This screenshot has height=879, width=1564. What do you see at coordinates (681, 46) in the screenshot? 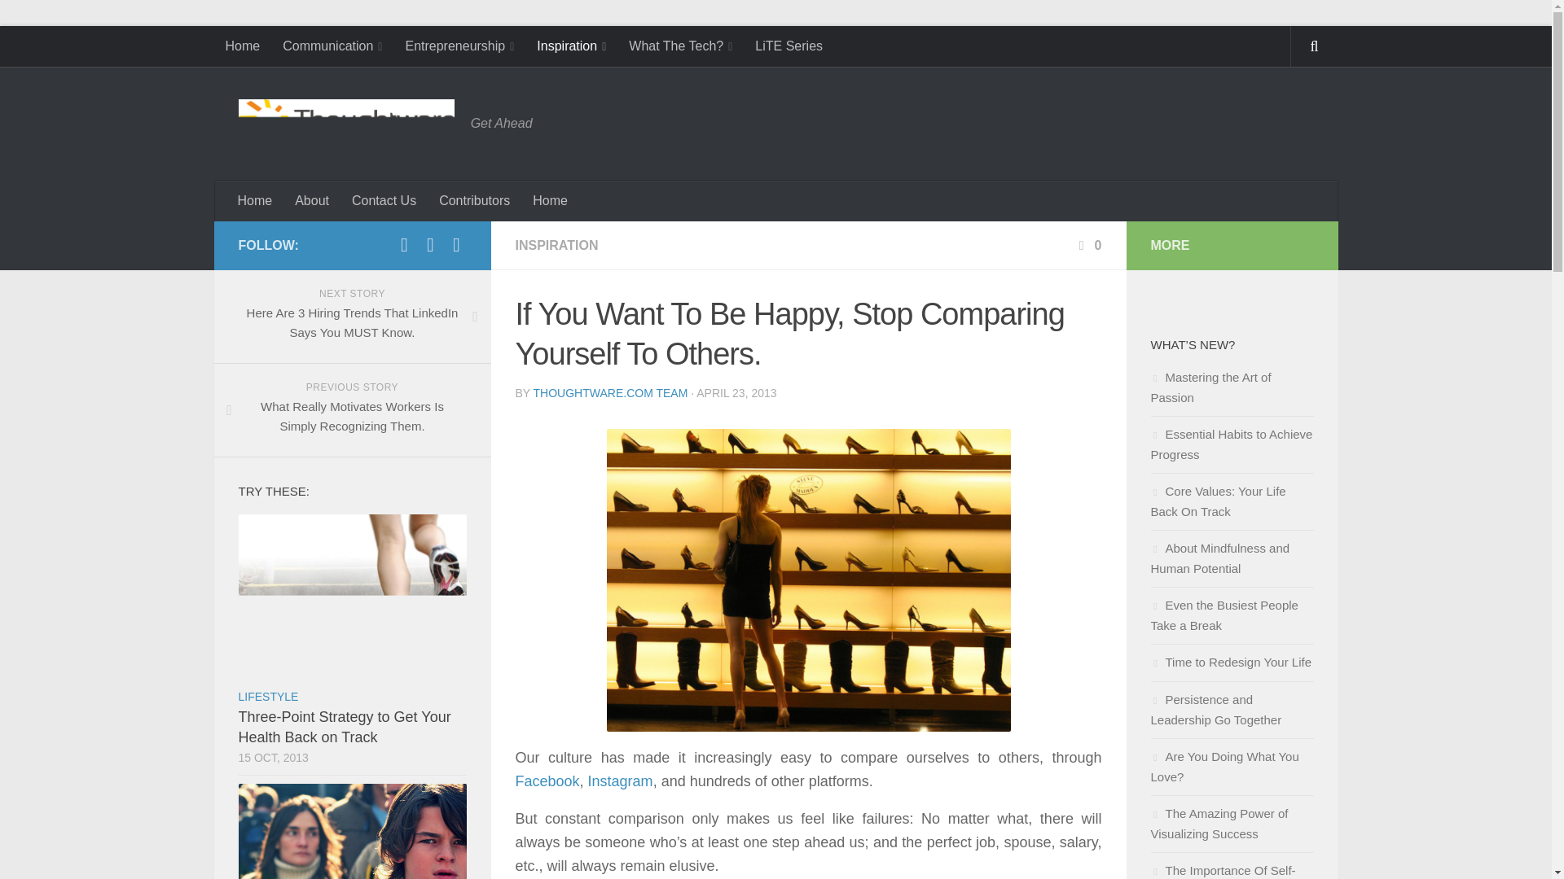
I see `What The Tech?` at bounding box center [681, 46].